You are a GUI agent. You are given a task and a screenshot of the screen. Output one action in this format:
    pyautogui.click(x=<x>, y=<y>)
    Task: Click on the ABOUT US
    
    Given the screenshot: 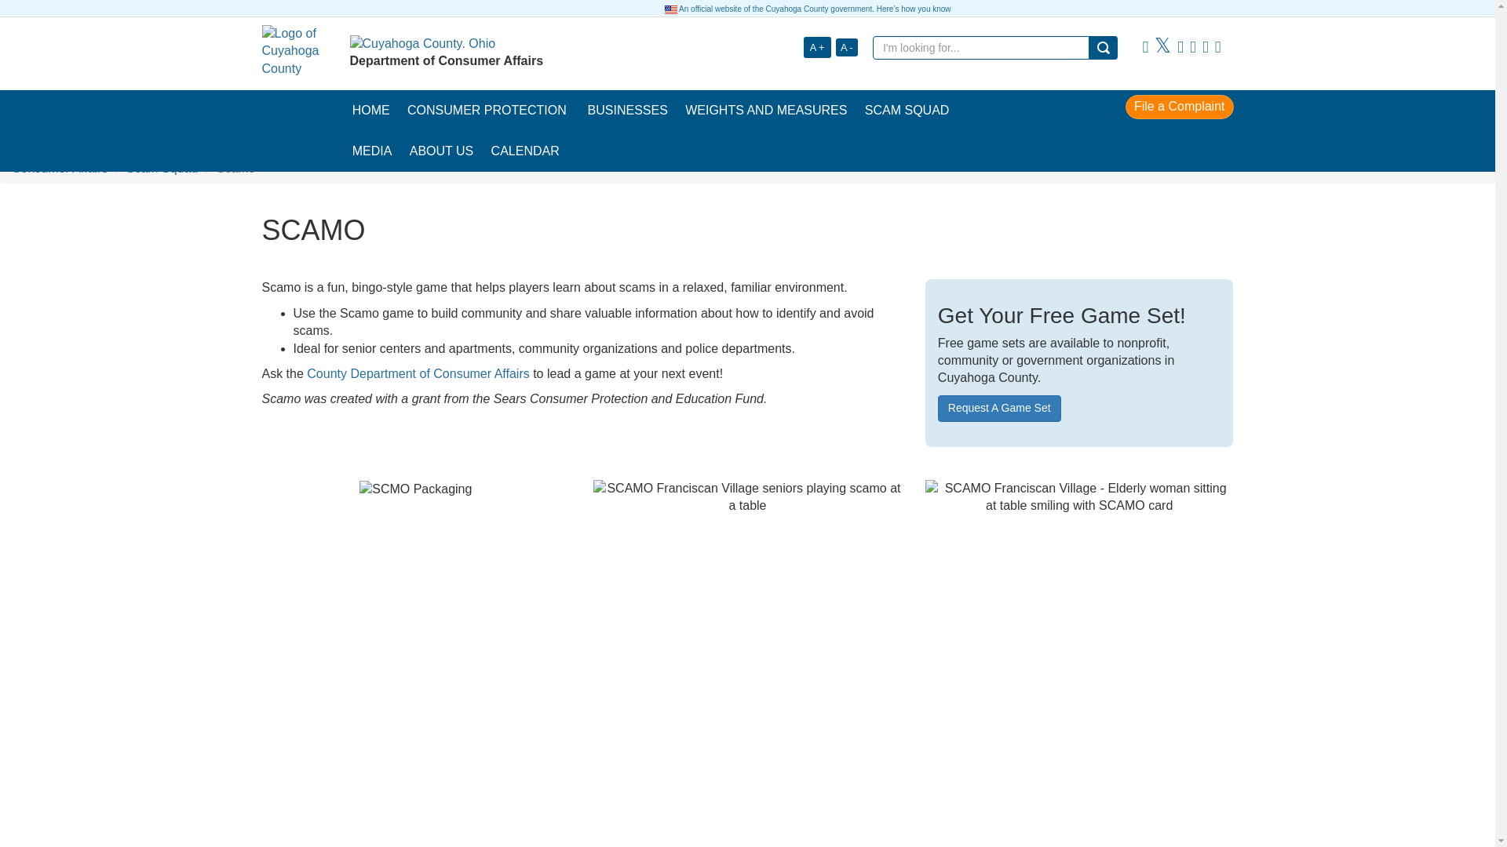 What is the action you would take?
    pyautogui.click(x=441, y=151)
    